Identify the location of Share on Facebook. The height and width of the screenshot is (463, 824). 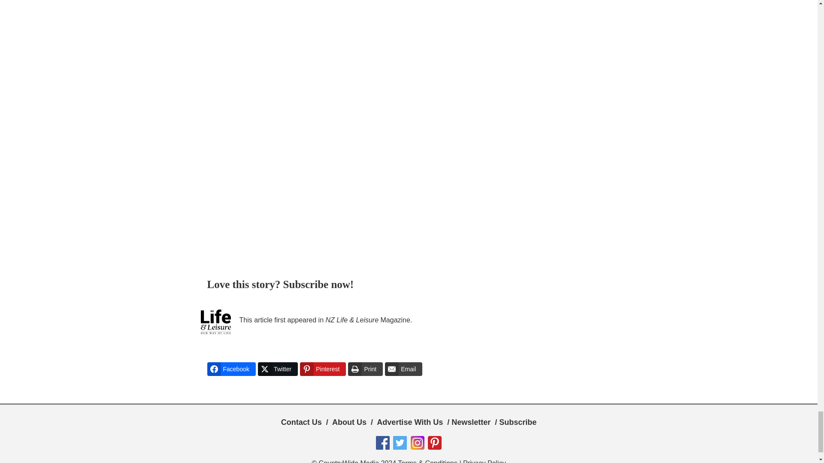
(231, 369).